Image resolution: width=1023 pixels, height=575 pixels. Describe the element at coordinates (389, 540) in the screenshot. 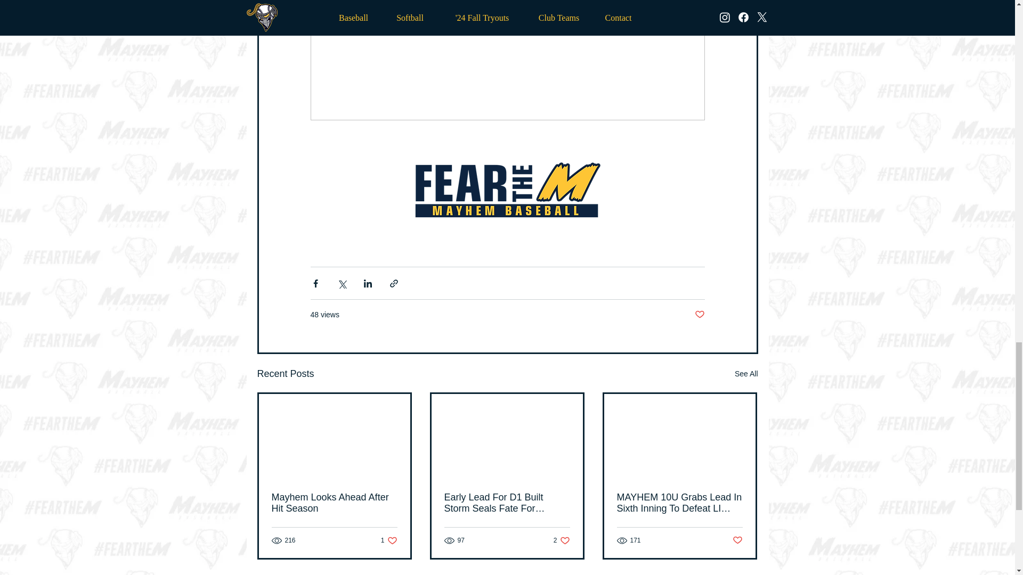

I see `Mayhem Looks Ahead After Hit Season` at that location.